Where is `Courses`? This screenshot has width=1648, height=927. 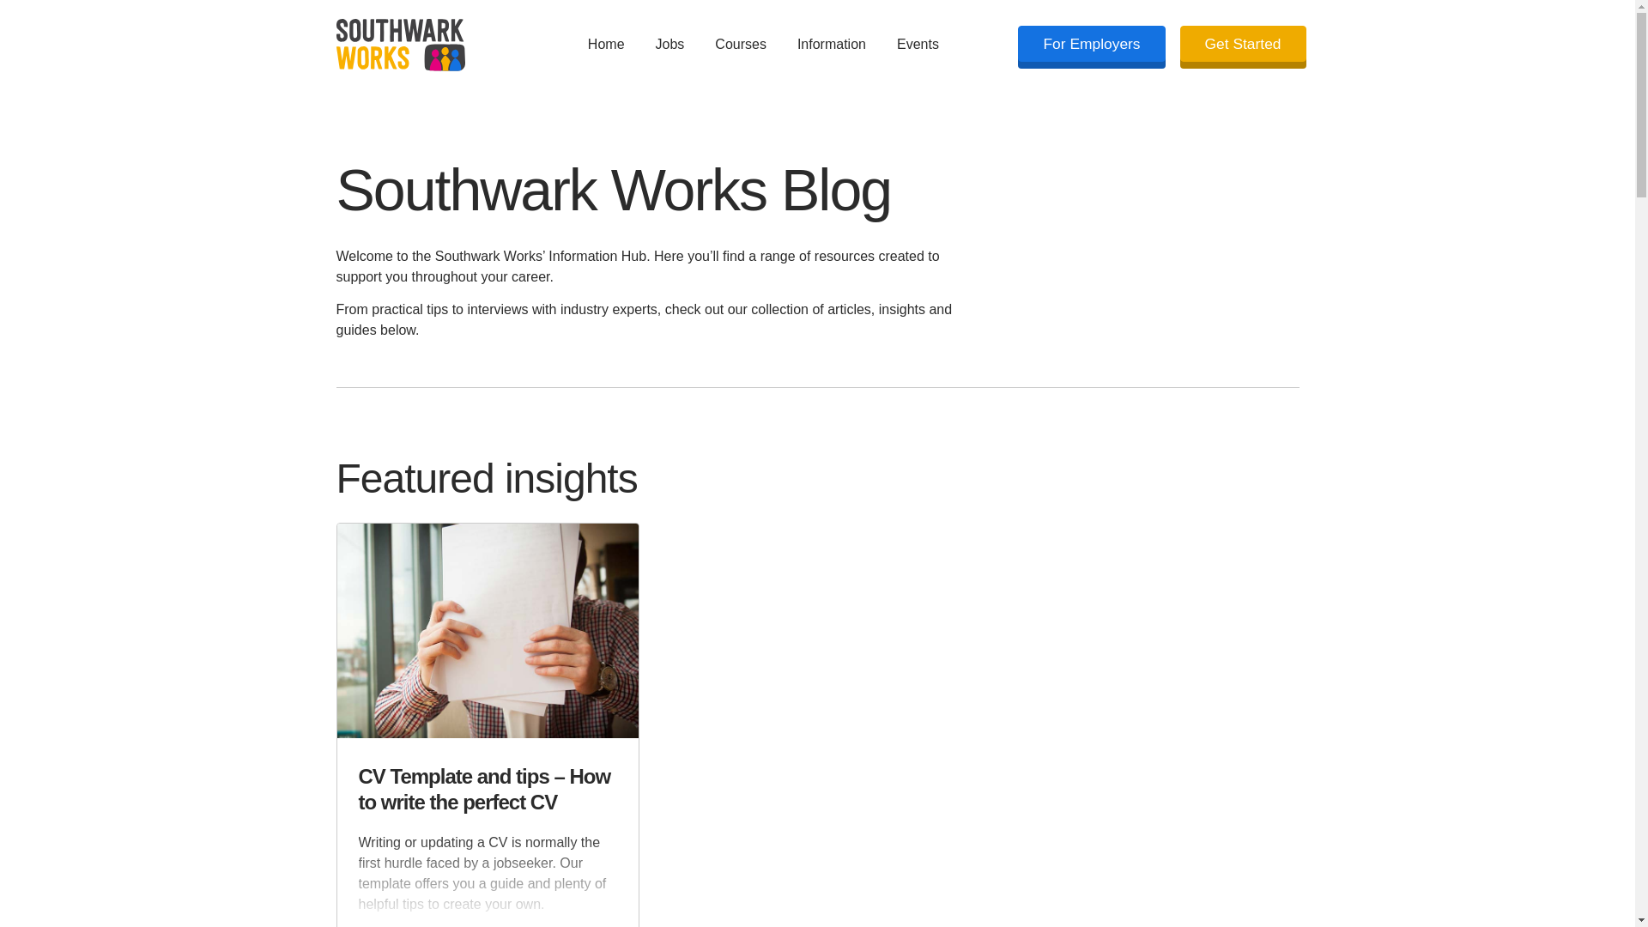
Courses is located at coordinates (740, 45).